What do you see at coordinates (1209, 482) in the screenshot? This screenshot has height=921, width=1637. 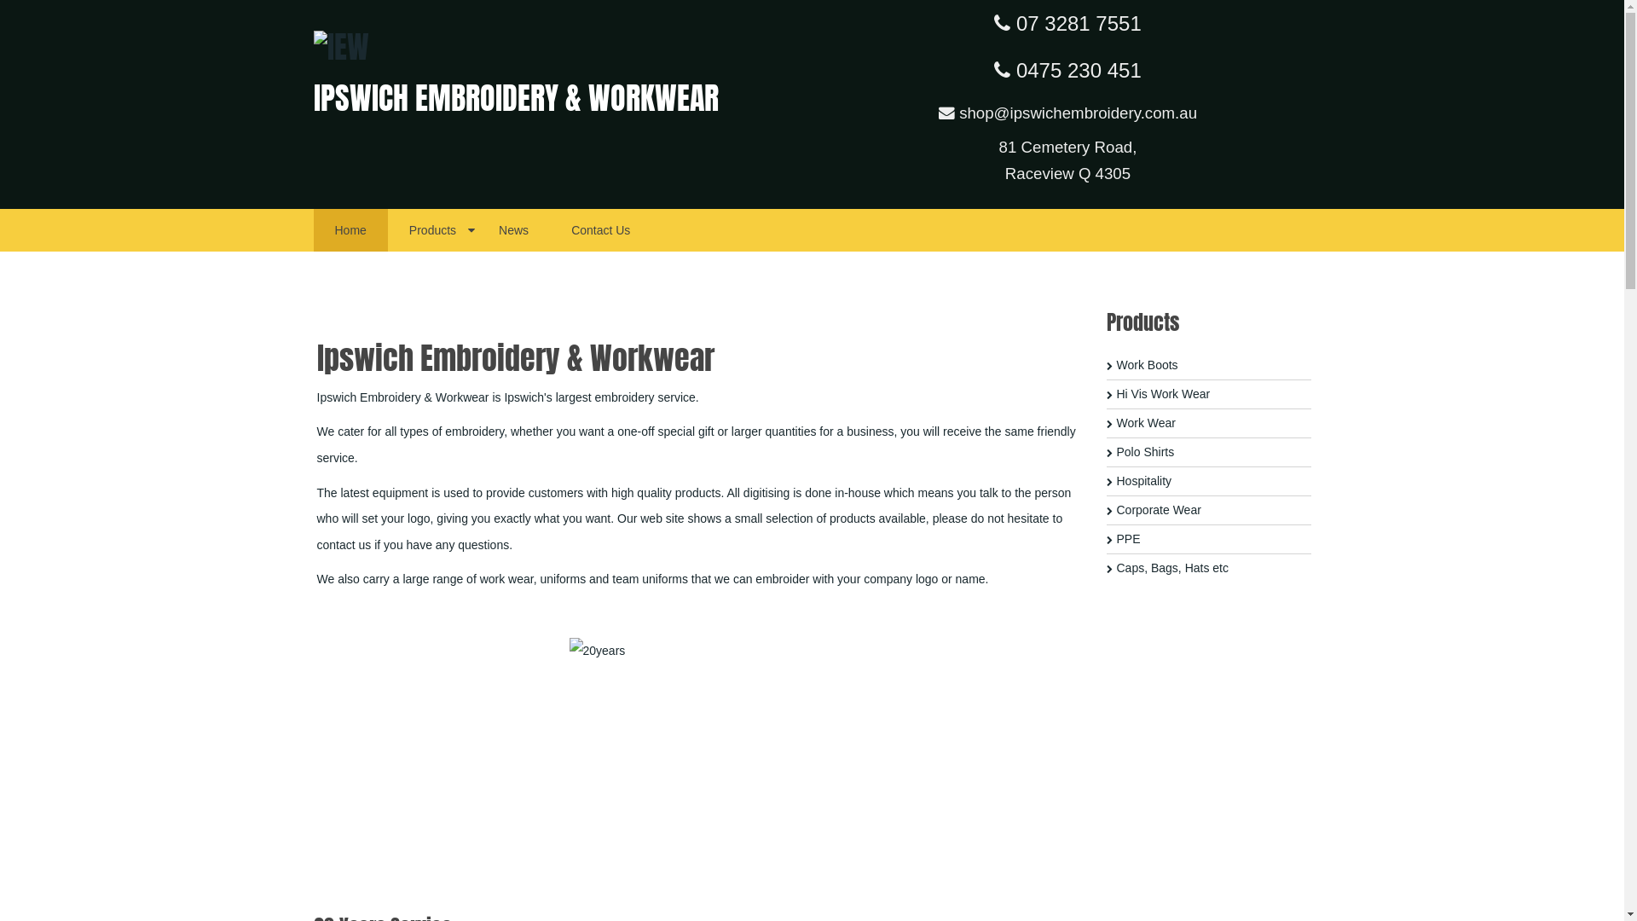 I see `Hospitality` at bounding box center [1209, 482].